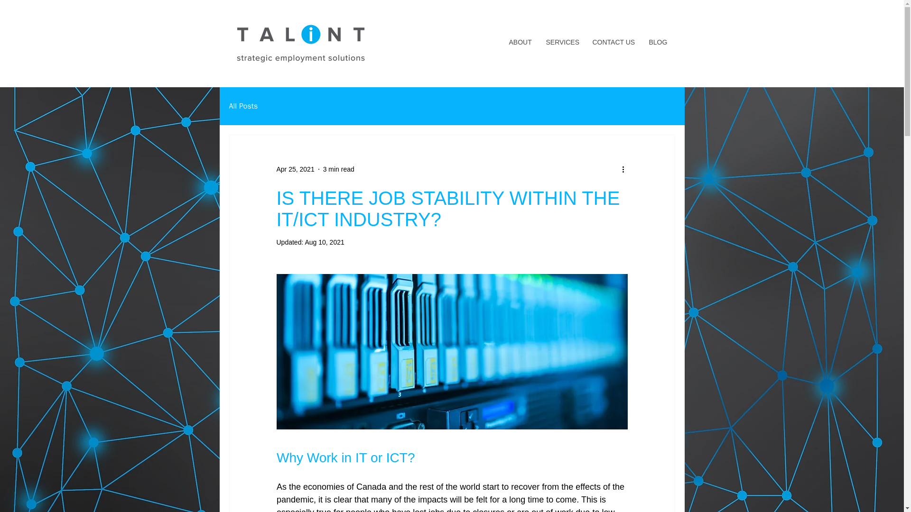 Image resolution: width=911 pixels, height=512 pixels. Describe the element at coordinates (658, 42) in the screenshot. I see `BLOG` at that location.